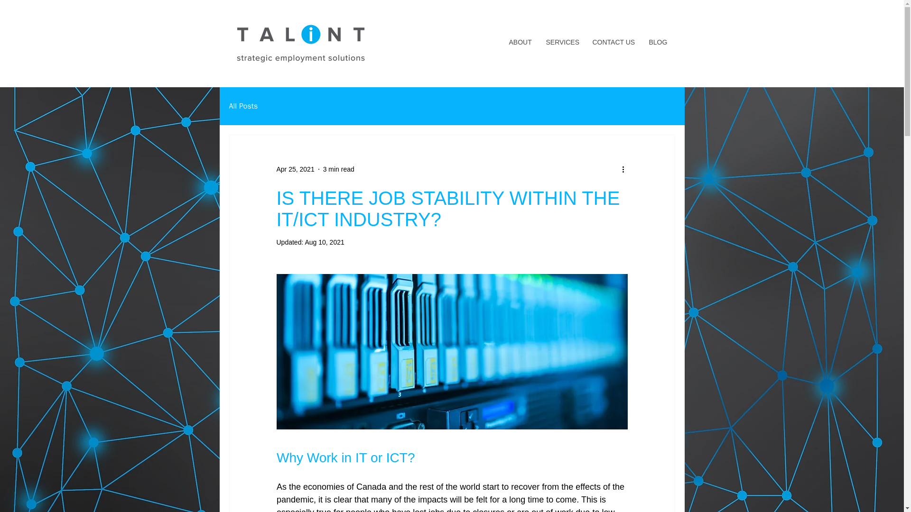 Image resolution: width=911 pixels, height=512 pixels. Describe the element at coordinates (658, 42) in the screenshot. I see `BLOG` at that location.